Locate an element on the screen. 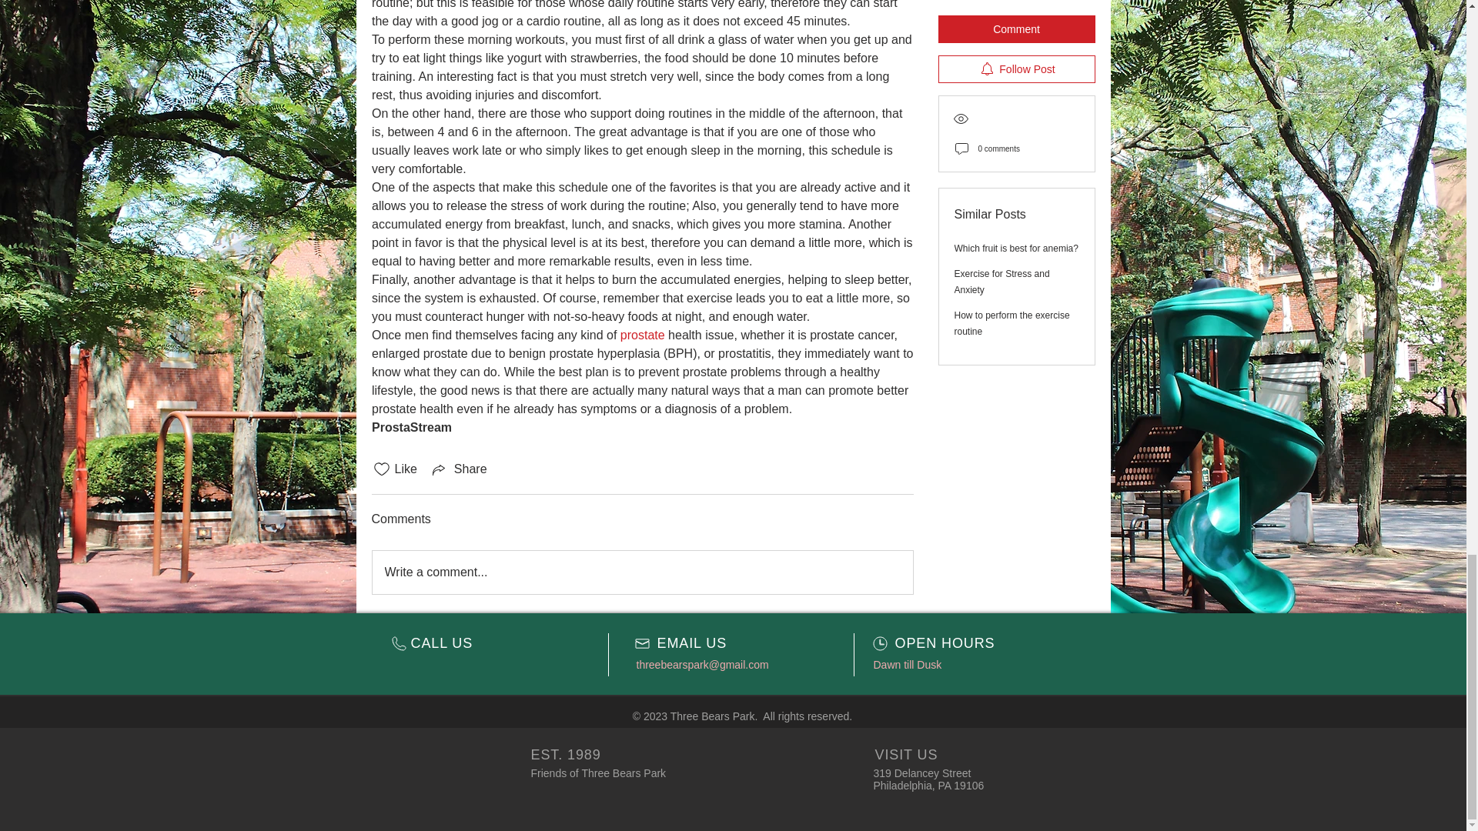 The height and width of the screenshot is (831, 1478). ProstaStream is located at coordinates (410, 426).